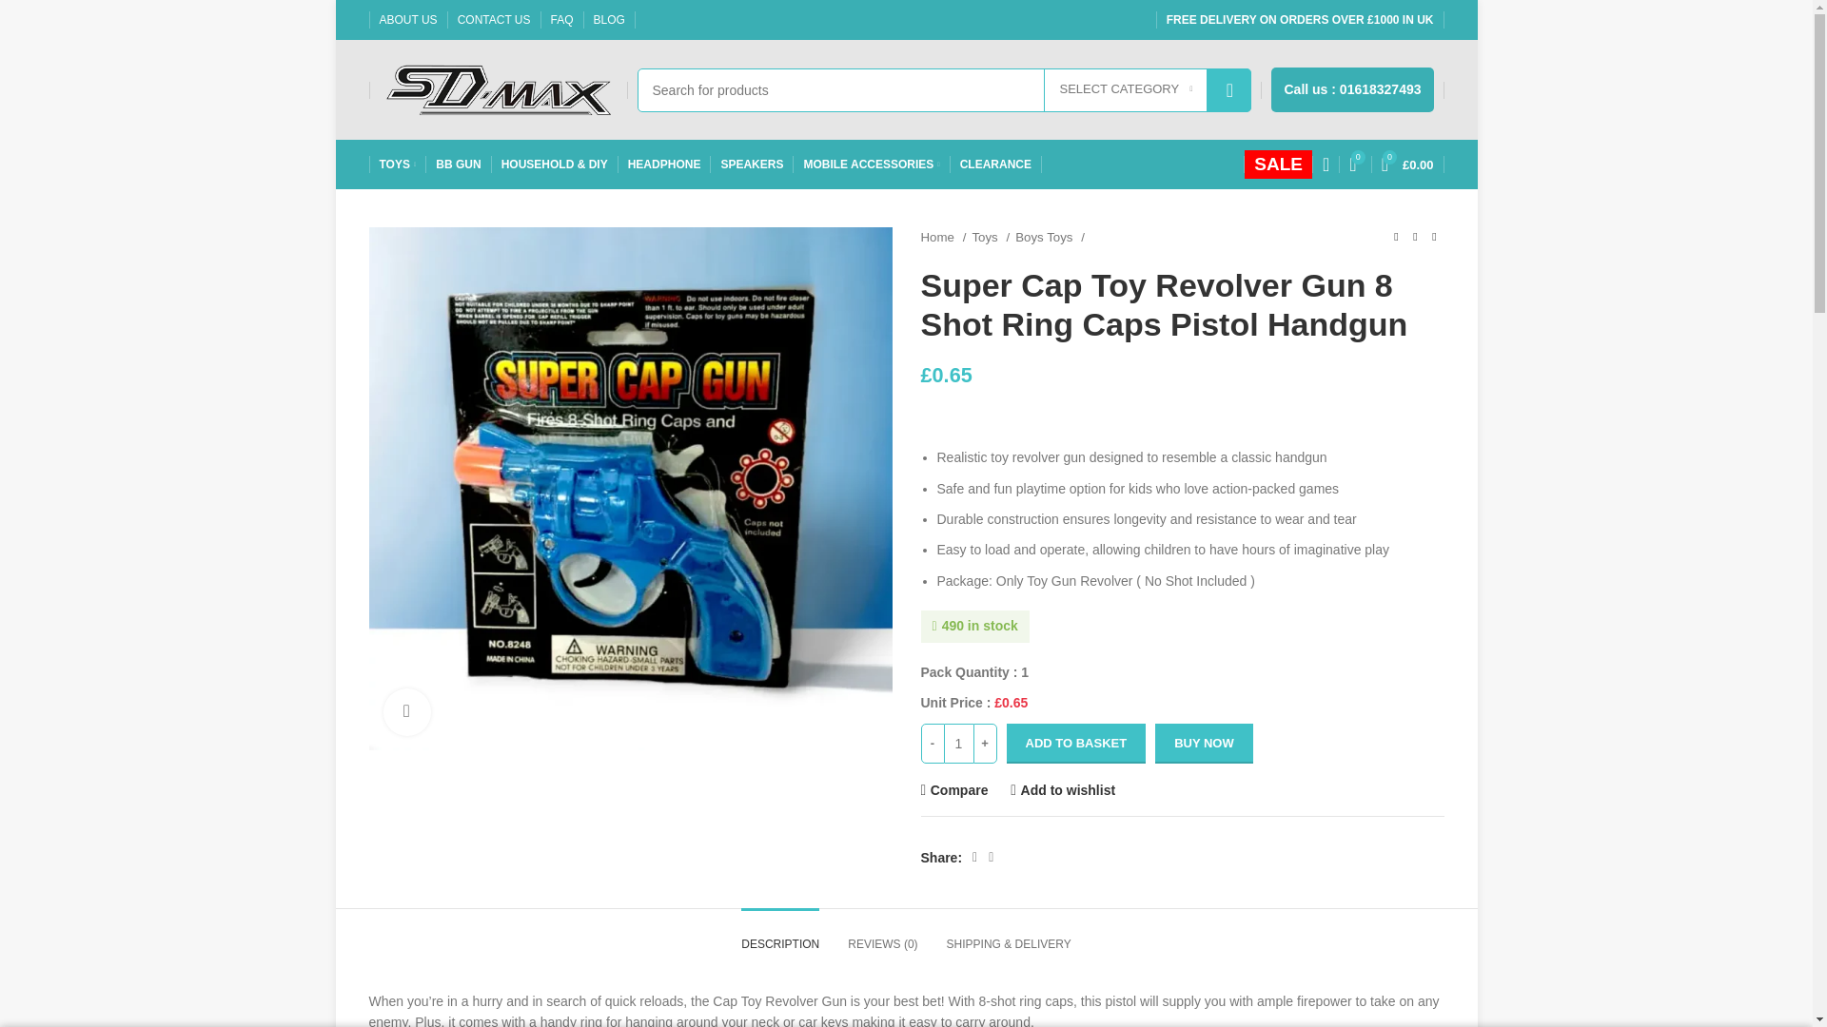 This screenshot has width=1827, height=1027. What do you see at coordinates (495, 20) in the screenshot?
I see `CONTACT US` at bounding box center [495, 20].